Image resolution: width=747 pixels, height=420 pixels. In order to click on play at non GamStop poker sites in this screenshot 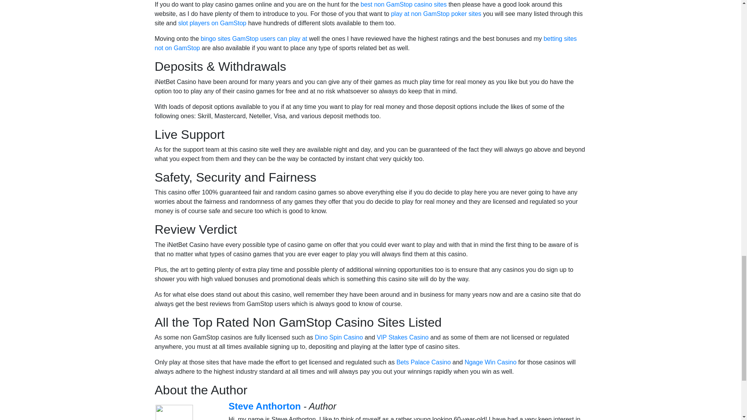, I will do `click(436, 14)`.